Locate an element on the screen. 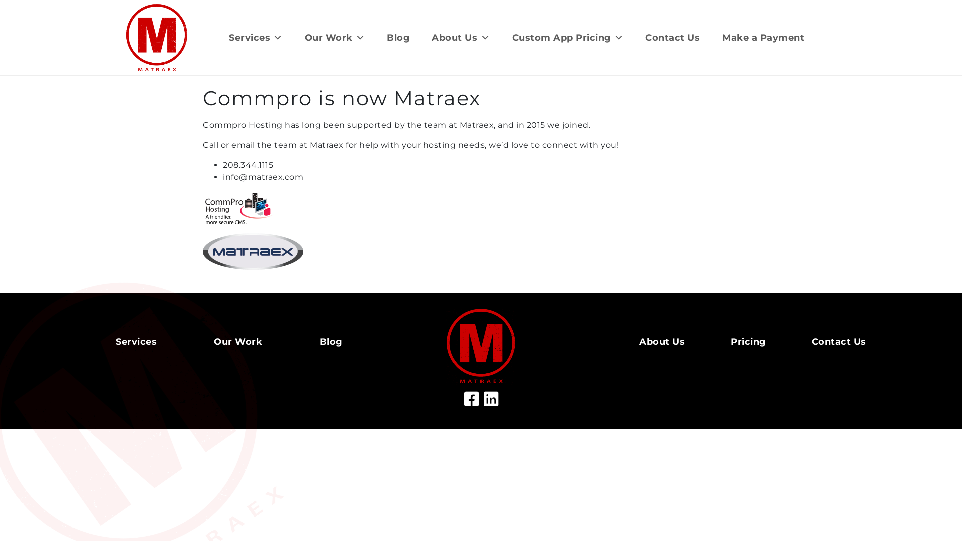  Contact Us is located at coordinates (672, 38).